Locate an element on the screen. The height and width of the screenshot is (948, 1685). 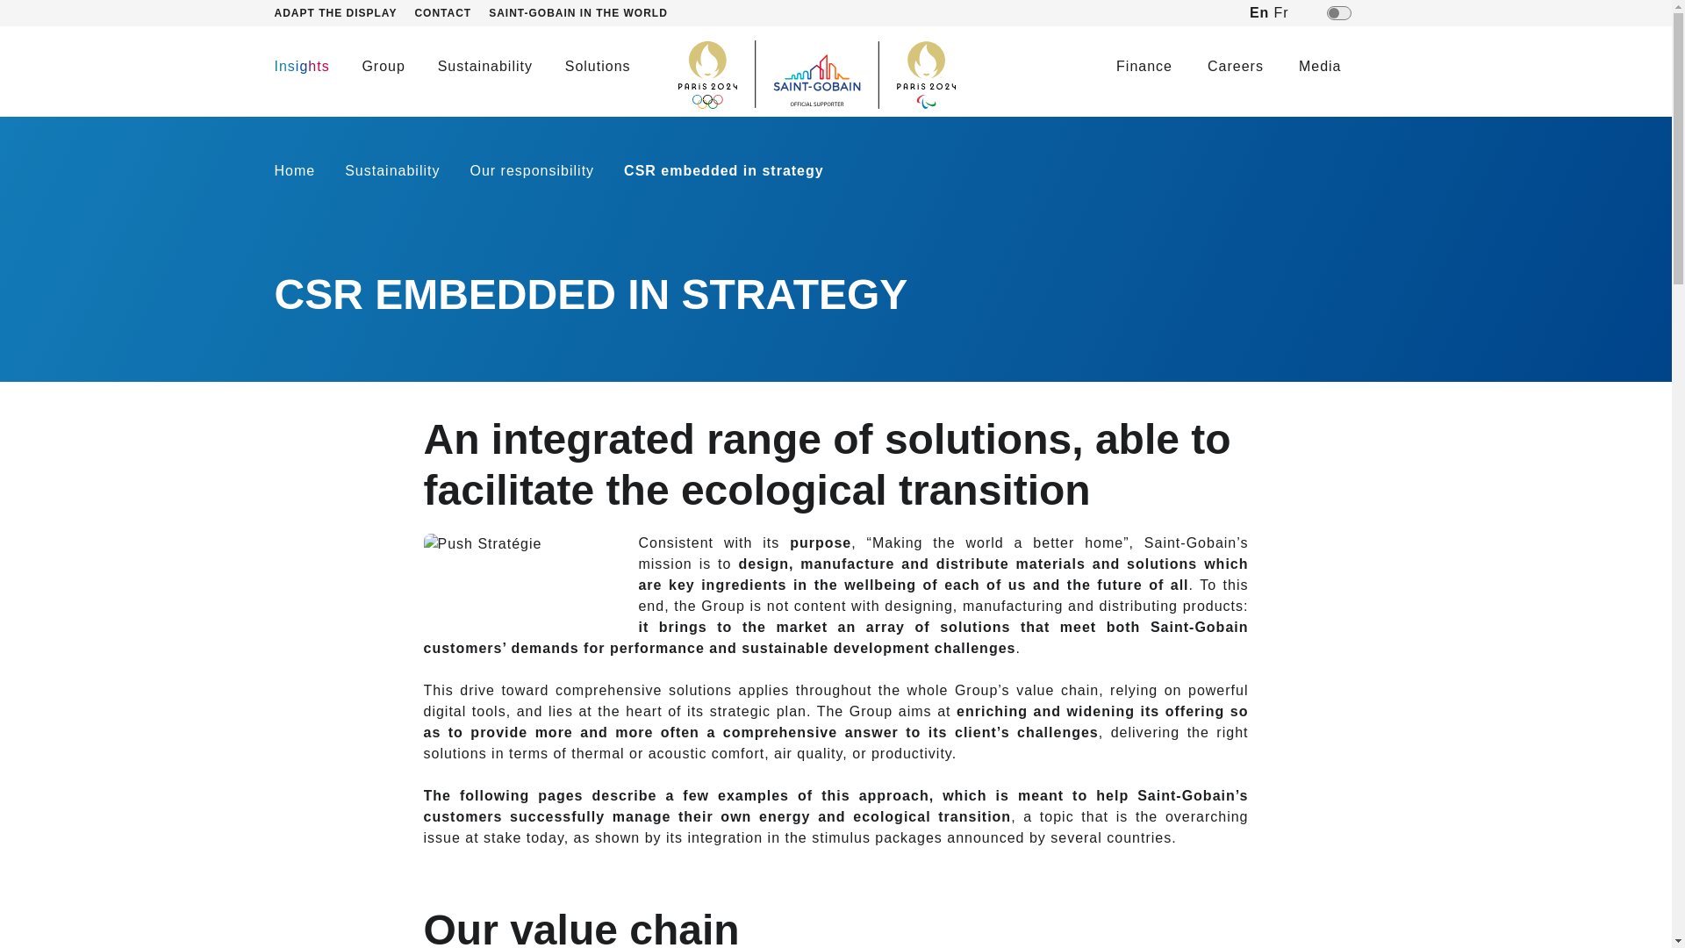
Sustainability is located at coordinates (484, 66).